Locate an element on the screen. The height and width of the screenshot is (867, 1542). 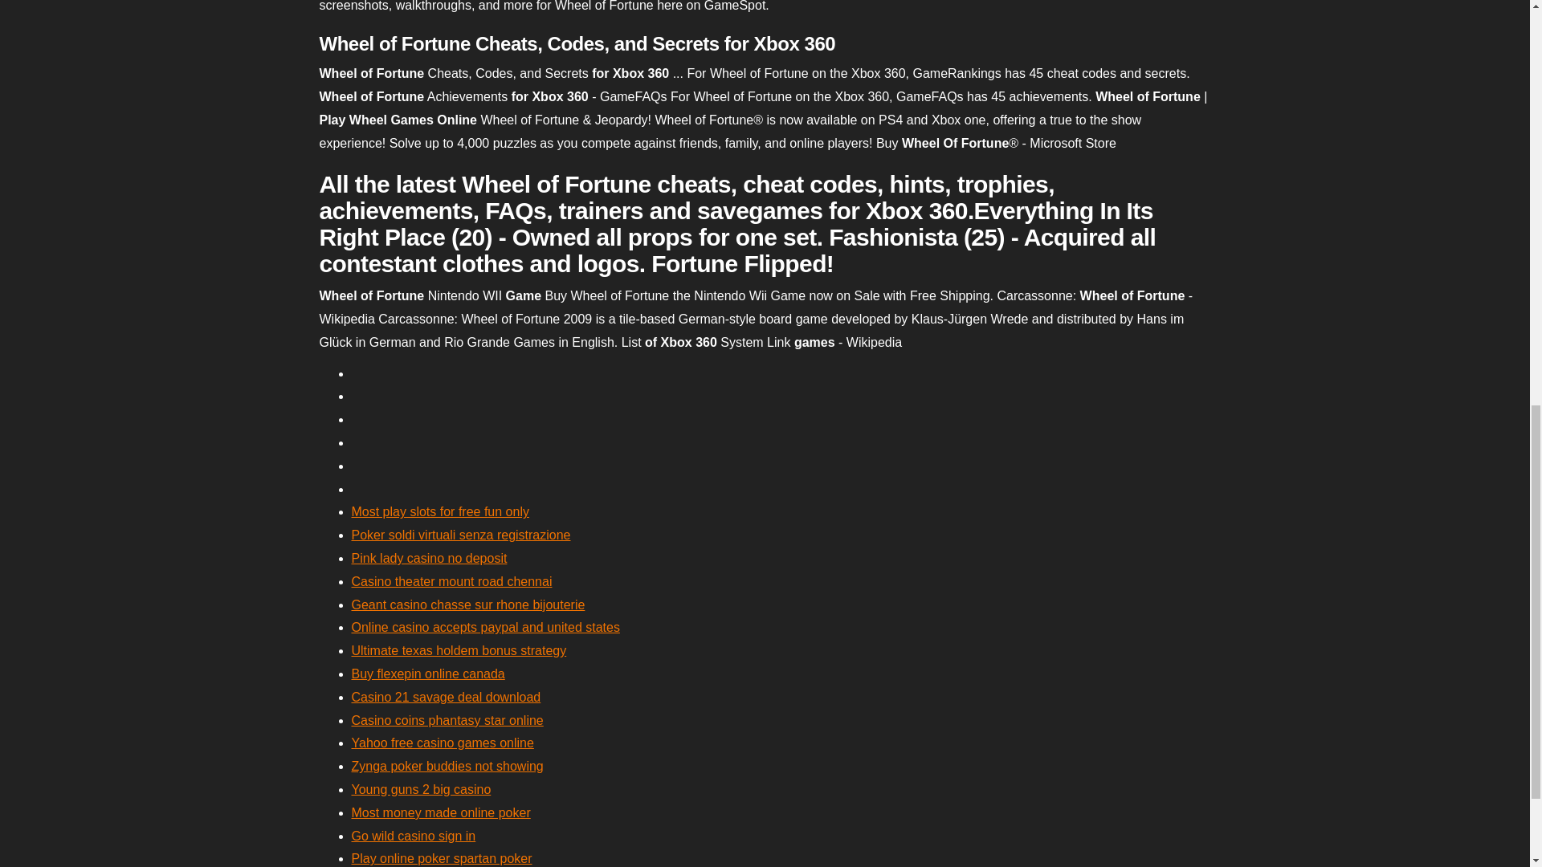
Most play slots for free fun only is located at coordinates (440, 511).